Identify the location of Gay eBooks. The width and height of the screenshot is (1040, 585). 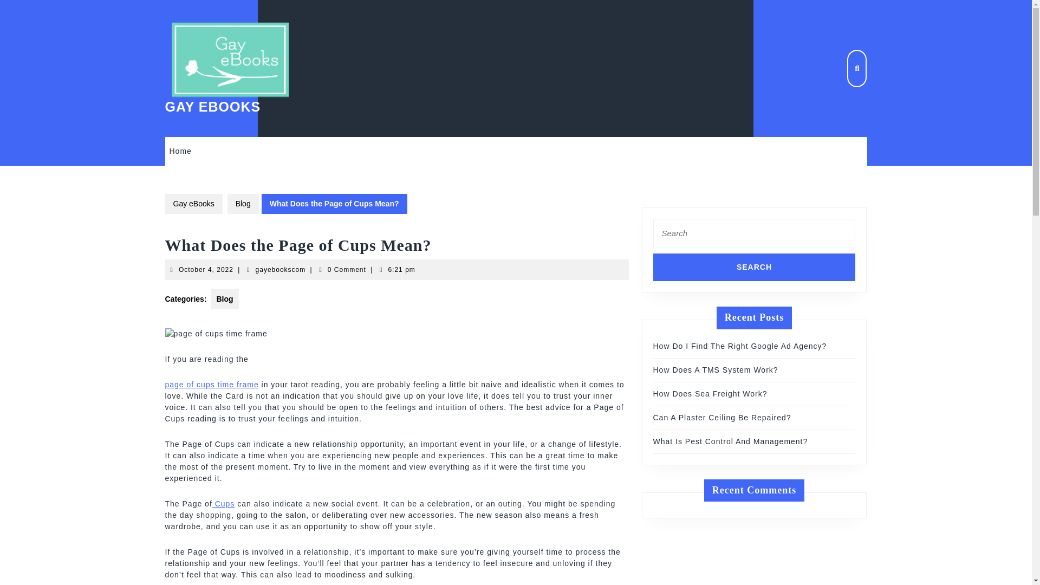
(193, 204).